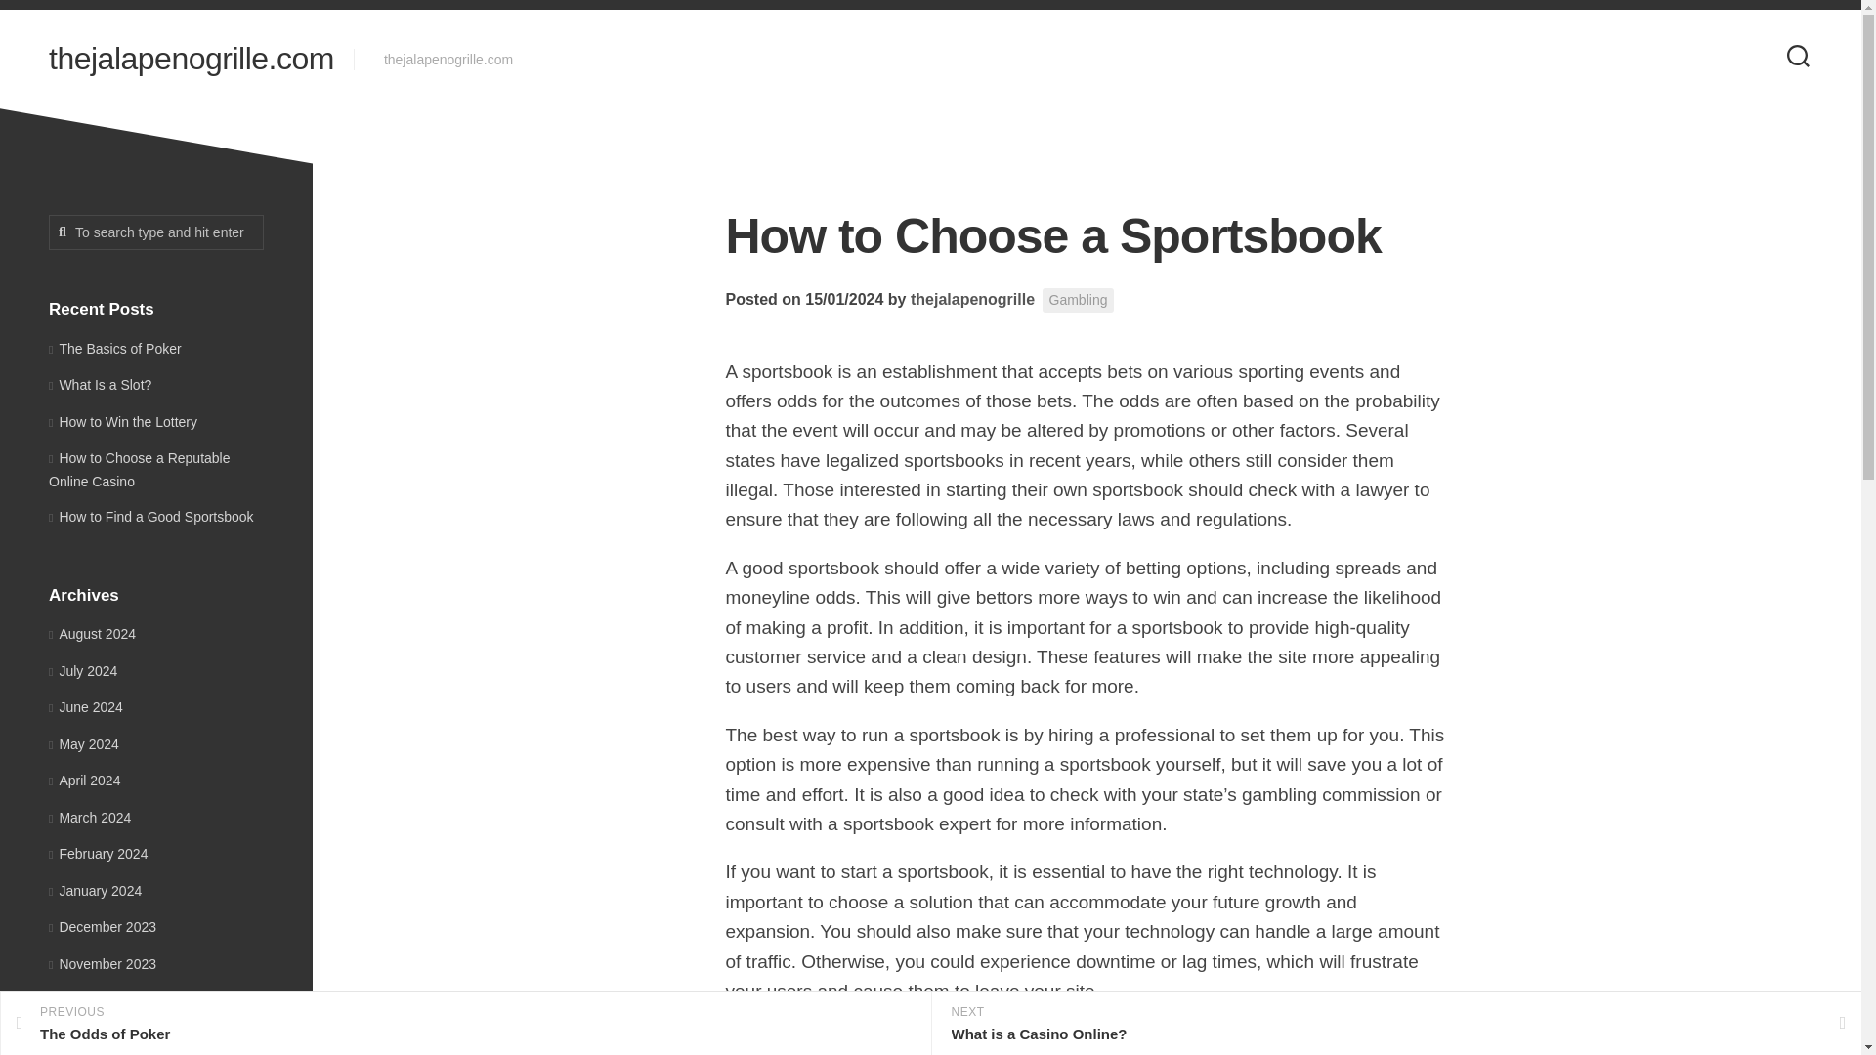 The width and height of the screenshot is (1876, 1055). What do you see at coordinates (1079, 299) in the screenshot?
I see `Gambling` at bounding box center [1079, 299].